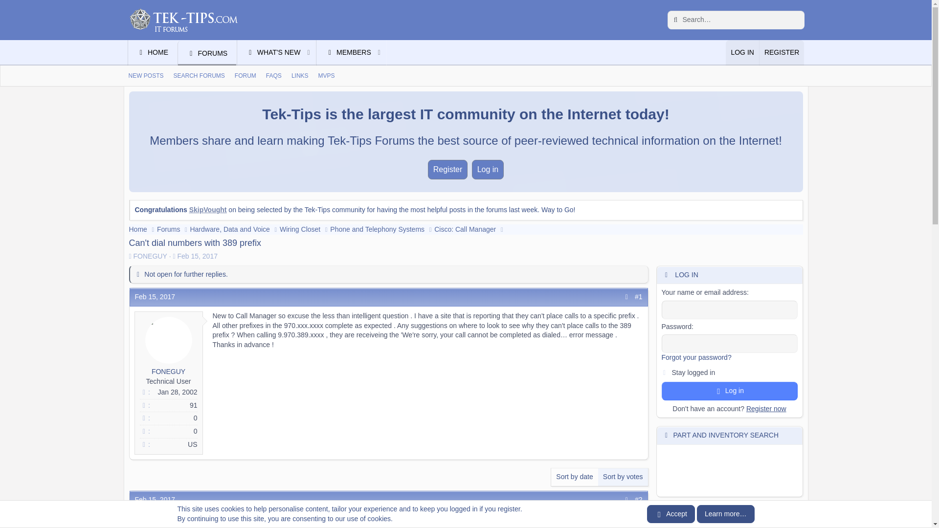 The height and width of the screenshot is (528, 939). What do you see at coordinates (782, 53) in the screenshot?
I see `NEW POSTS` at bounding box center [782, 53].